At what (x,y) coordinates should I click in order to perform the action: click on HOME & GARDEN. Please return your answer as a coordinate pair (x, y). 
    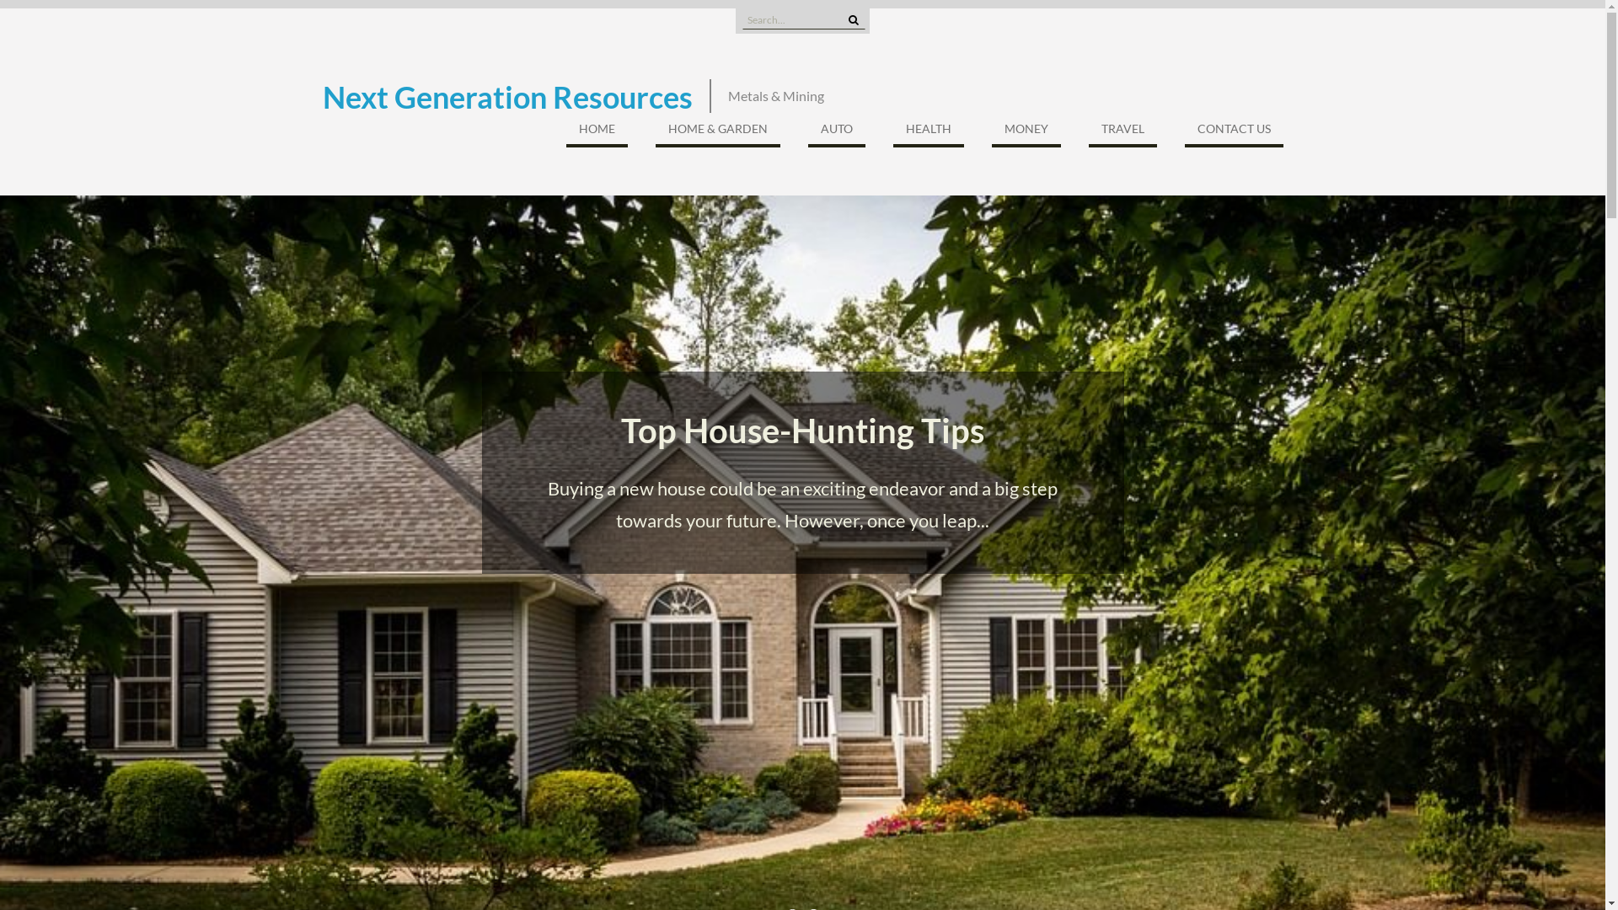
    Looking at the image, I should click on (718, 133).